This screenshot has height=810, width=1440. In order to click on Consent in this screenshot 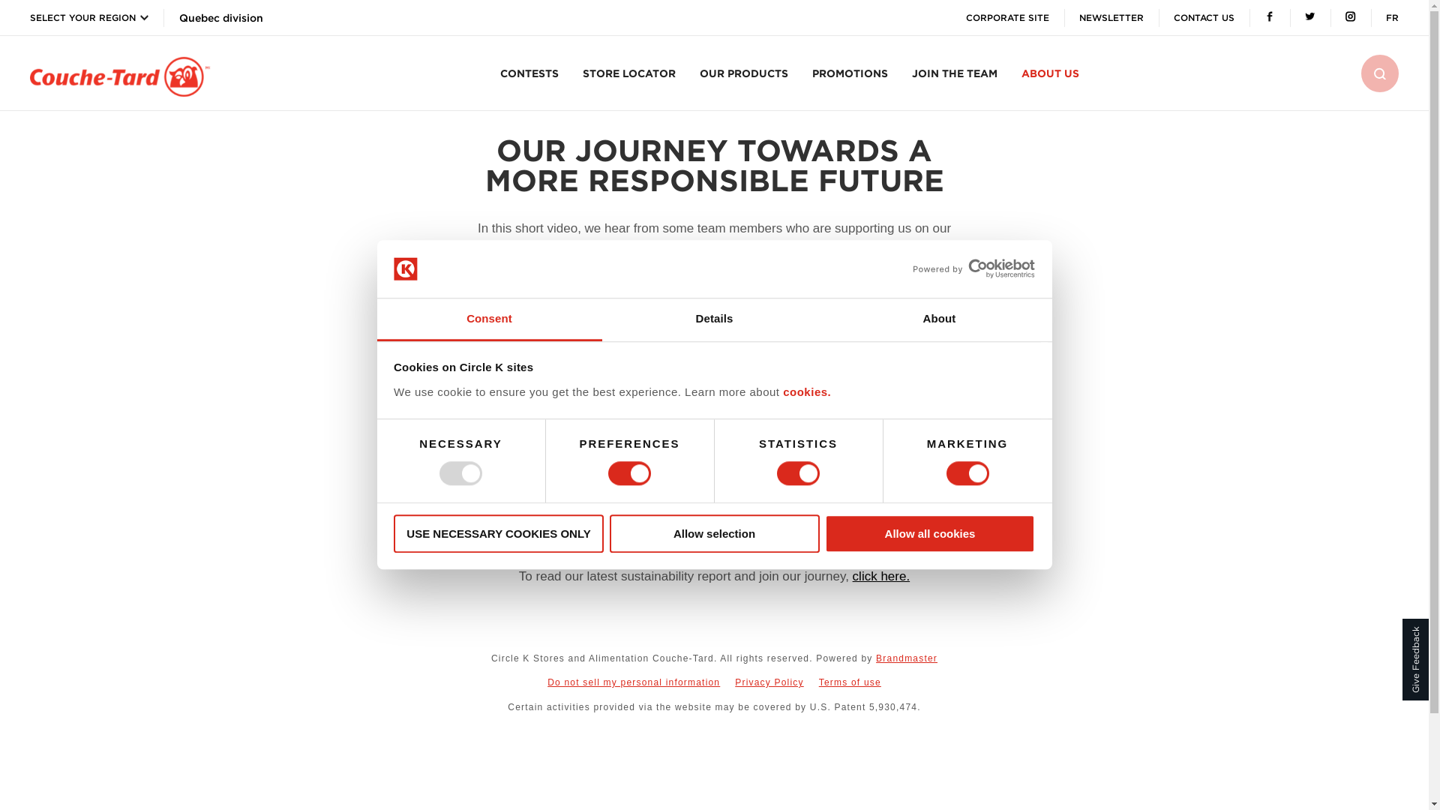, I will do `click(489, 319)`.